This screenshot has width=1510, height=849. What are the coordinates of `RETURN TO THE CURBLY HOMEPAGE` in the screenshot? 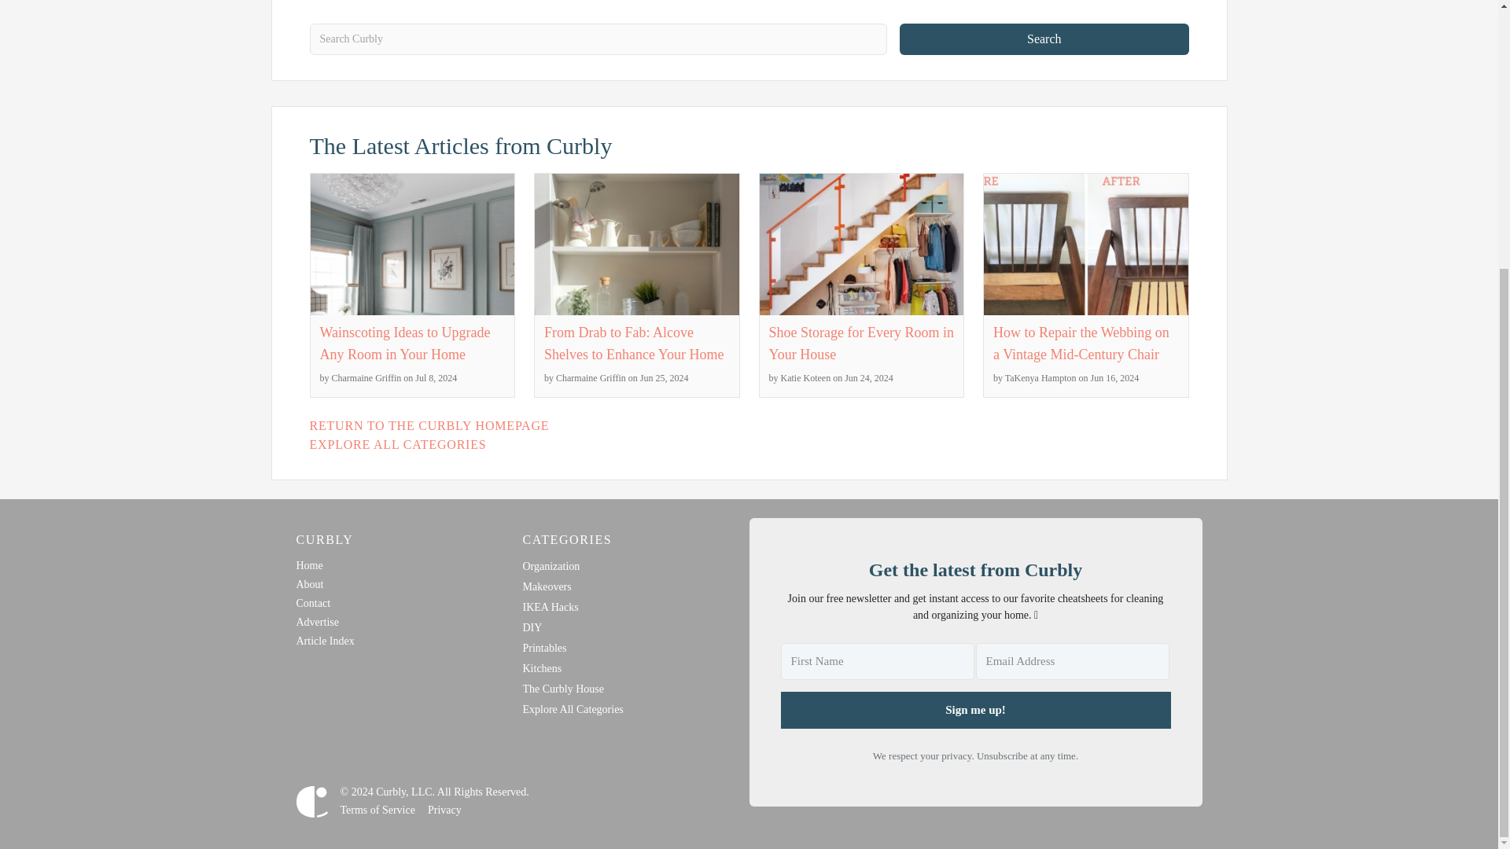 It's located at (429, 425).